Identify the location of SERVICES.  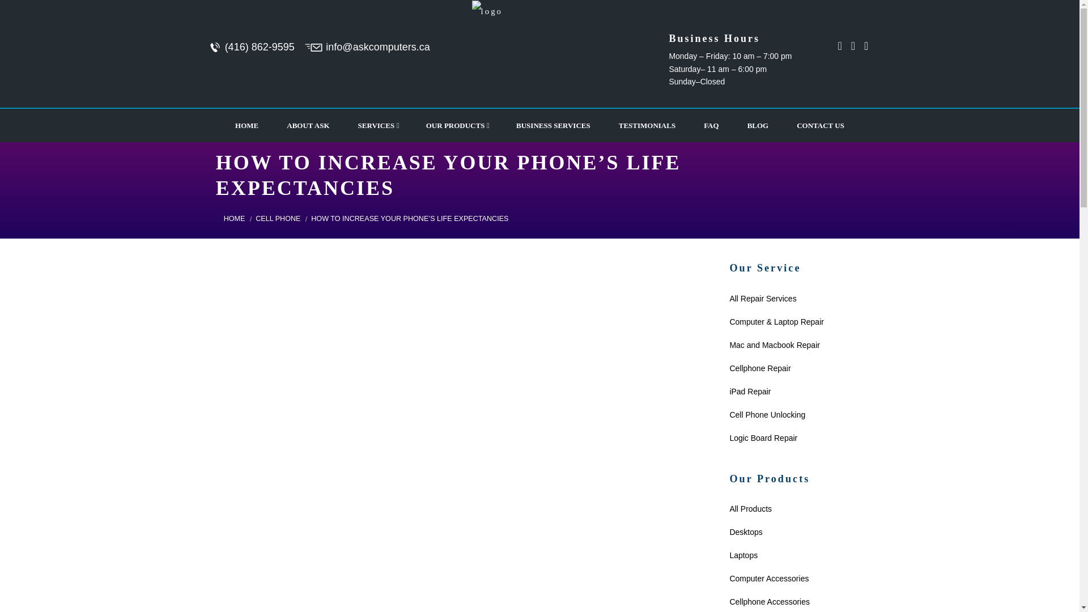
(377, 125).